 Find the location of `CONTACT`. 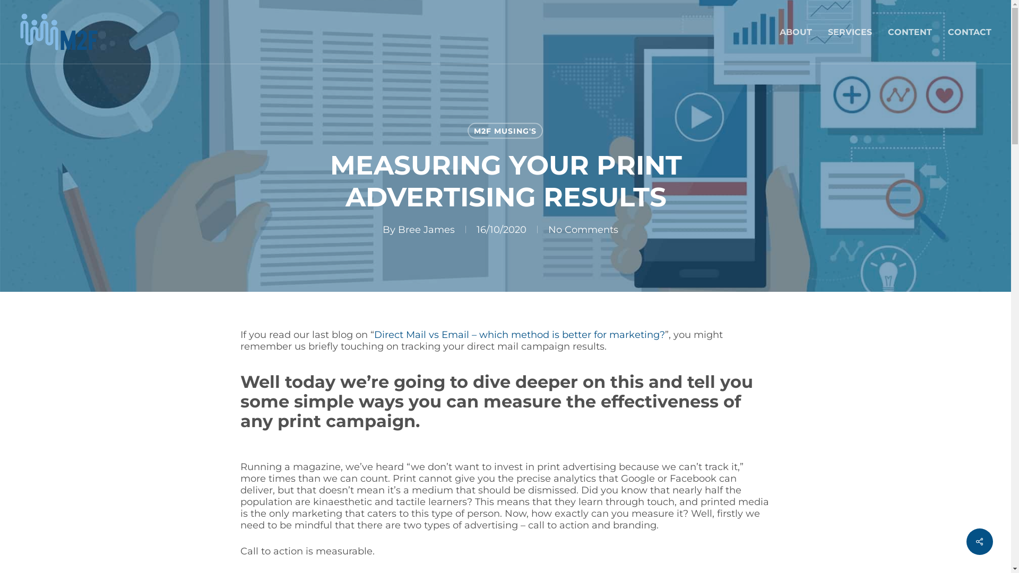

CONTACT is located at coordinates (970, 32).